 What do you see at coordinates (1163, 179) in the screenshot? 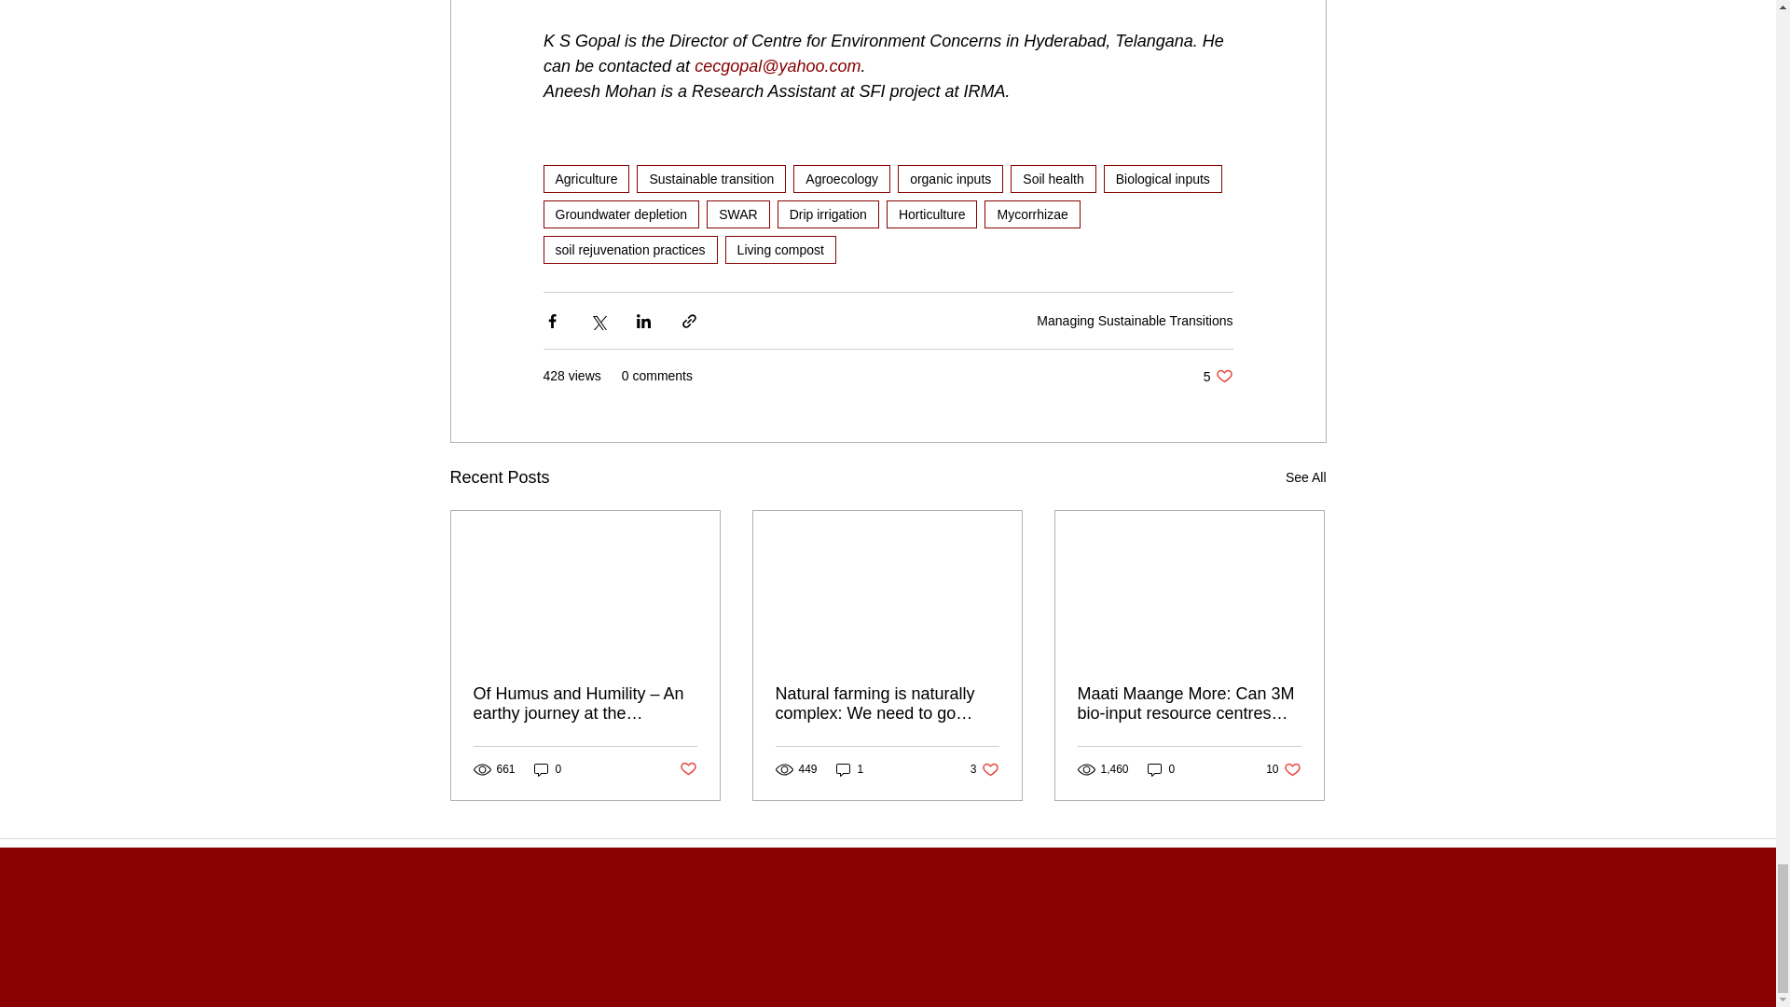
I see `Biological inputs` at bounding box center [1163, 179].